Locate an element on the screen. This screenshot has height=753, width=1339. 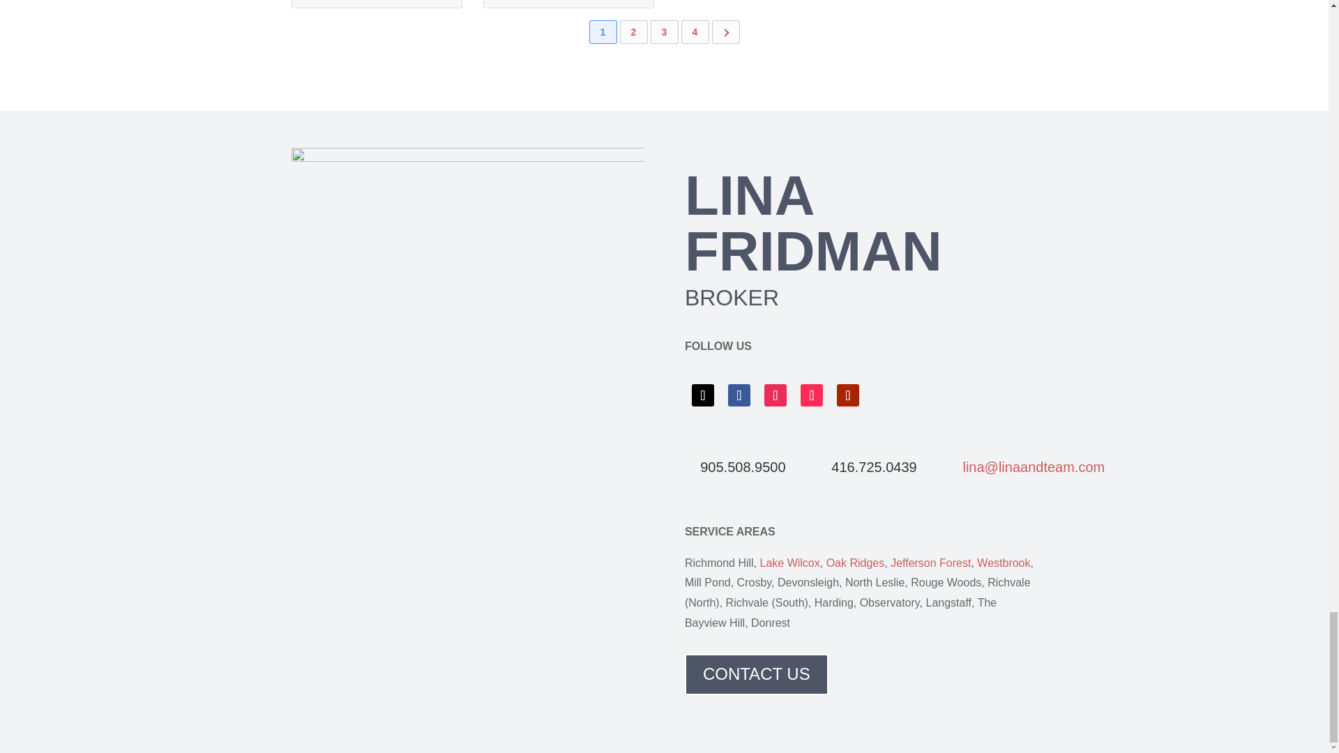
Follow on X is located at coordinates (703, 395).